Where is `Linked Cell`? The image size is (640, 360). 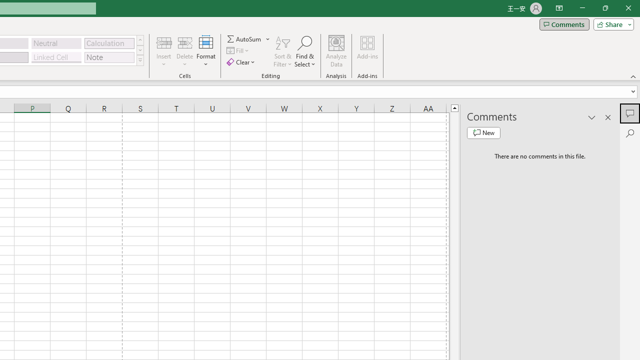
Linked Cell is located at coordinates (56, 57).